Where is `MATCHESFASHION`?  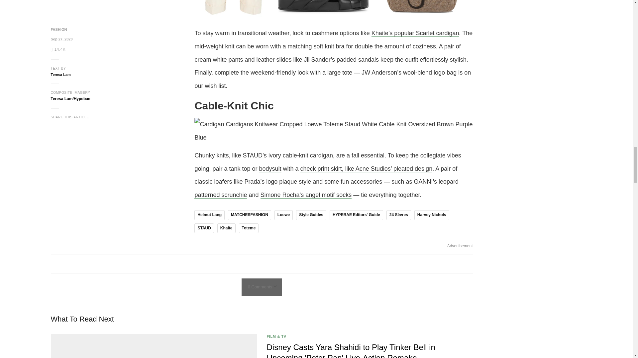 MATCHESFASHION is located at coordinates (249, 215).